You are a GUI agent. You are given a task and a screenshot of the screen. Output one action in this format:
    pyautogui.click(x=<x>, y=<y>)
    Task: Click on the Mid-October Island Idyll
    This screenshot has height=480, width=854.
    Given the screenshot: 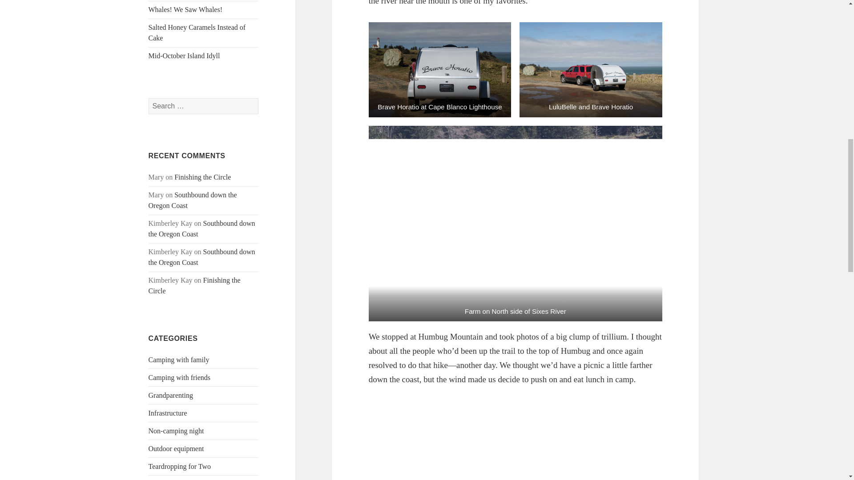 What is the action you would take?
    pyautogui.click(x=184, y=55)
    